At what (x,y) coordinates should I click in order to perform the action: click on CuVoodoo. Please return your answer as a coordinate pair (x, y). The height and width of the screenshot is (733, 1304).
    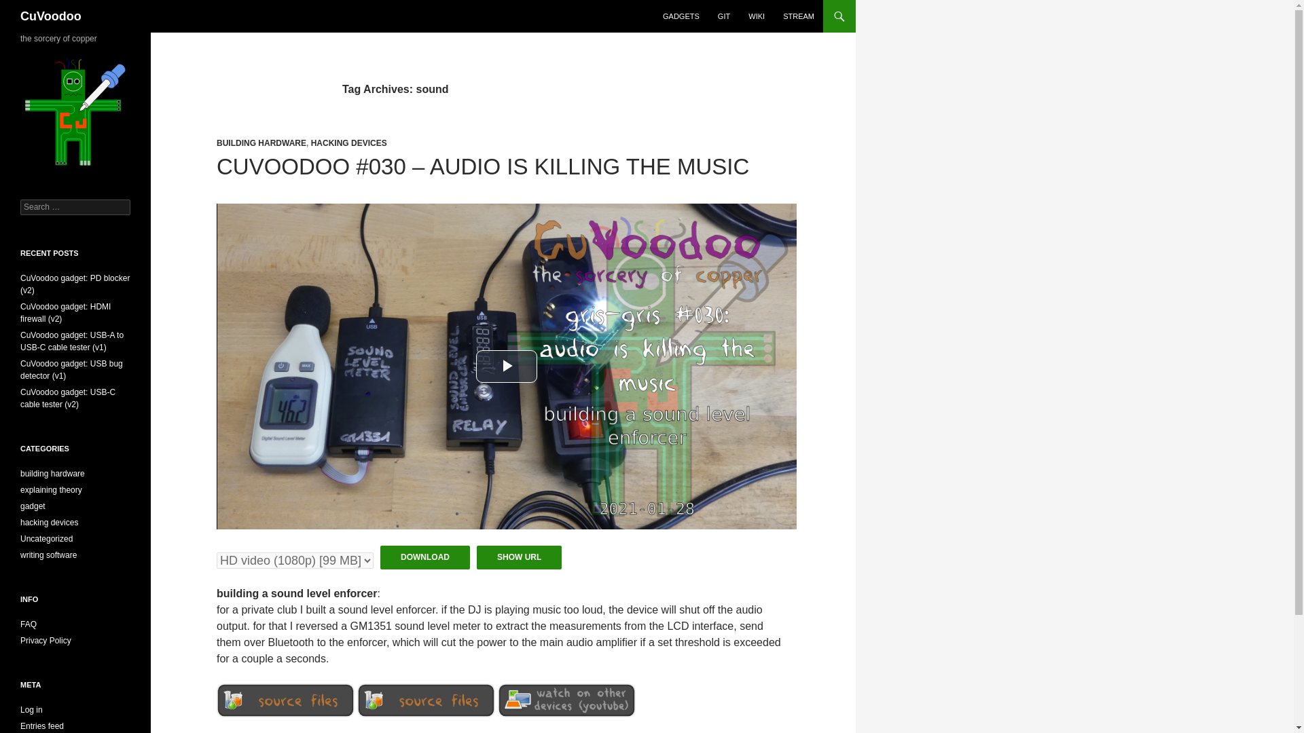
    Looking at the image, I should click on (50, 16).